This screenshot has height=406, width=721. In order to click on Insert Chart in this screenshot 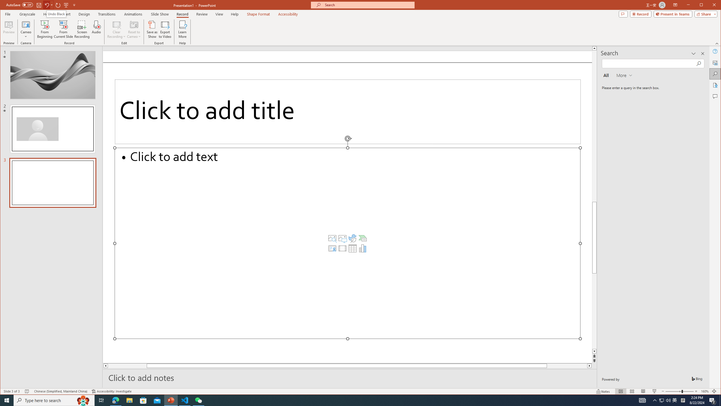, I will do `click(363, 248)`.